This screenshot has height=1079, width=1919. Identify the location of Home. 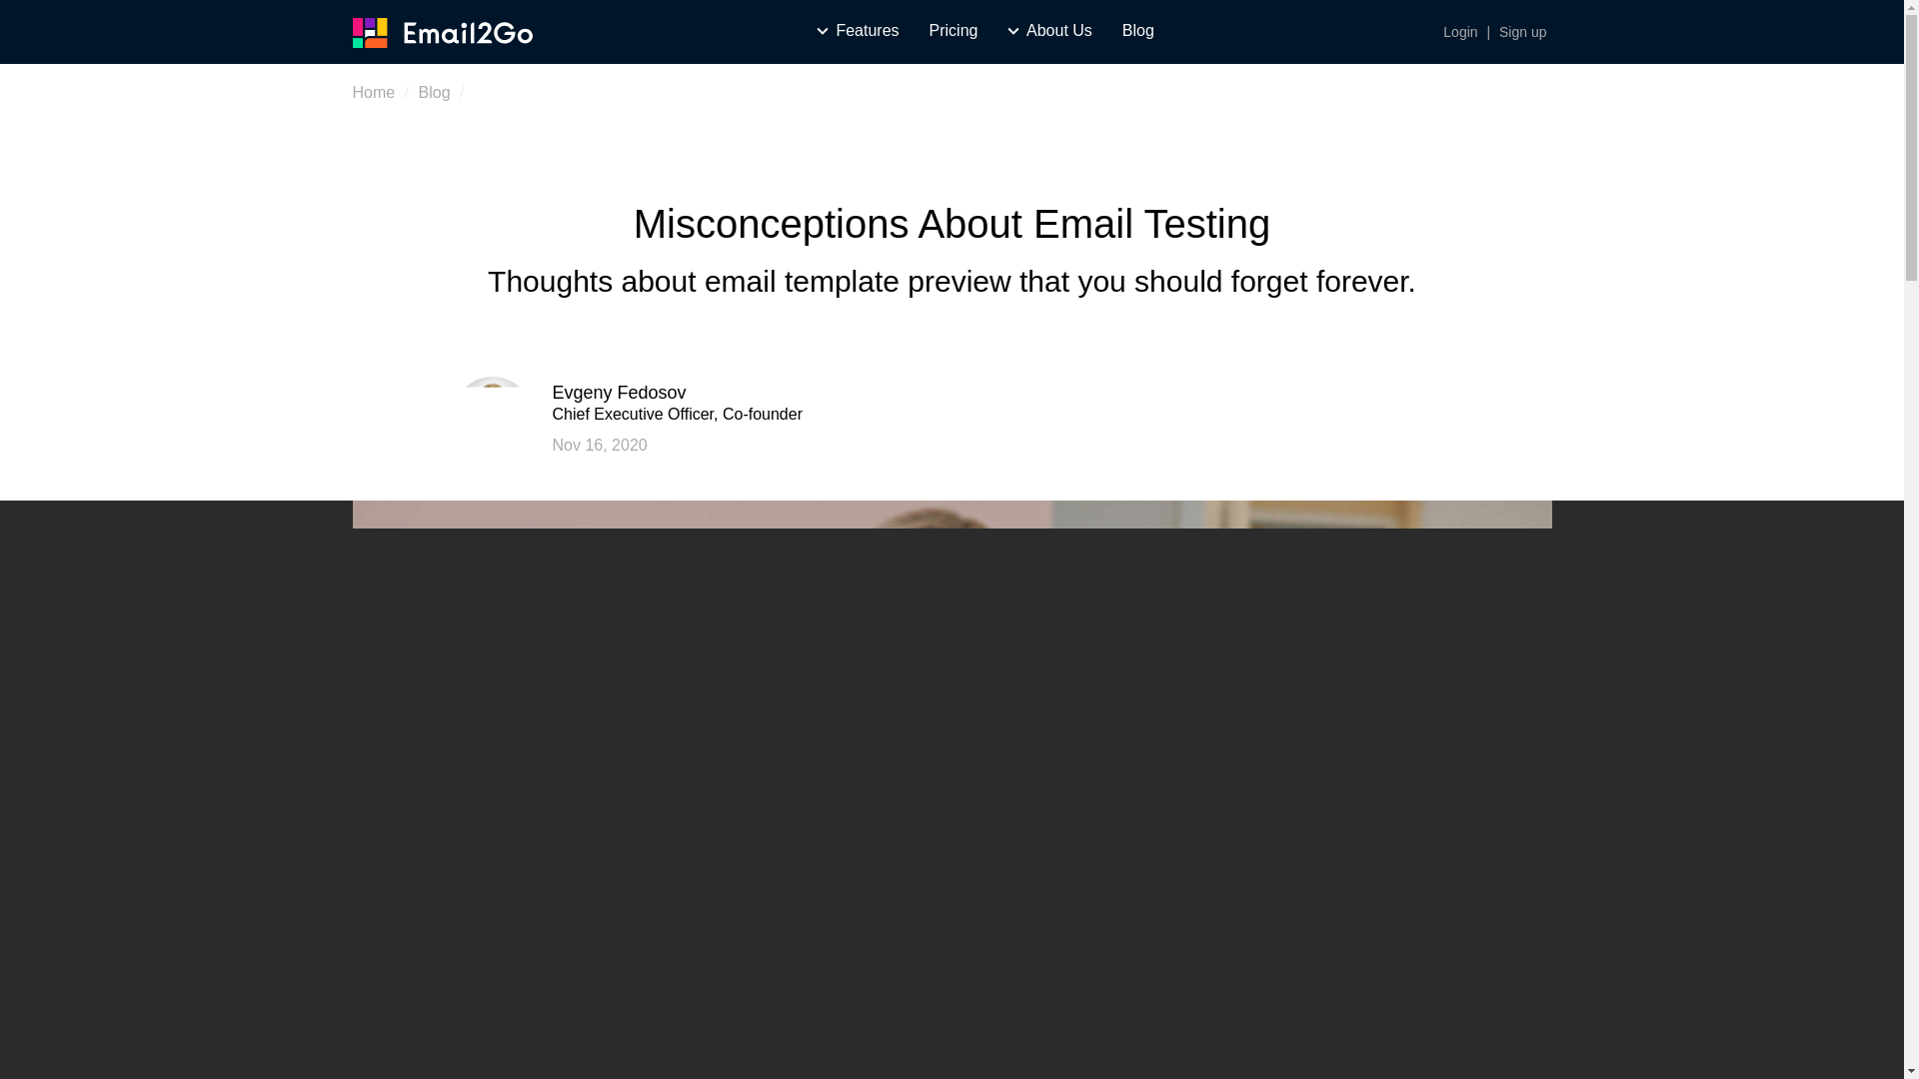
(373, 92).